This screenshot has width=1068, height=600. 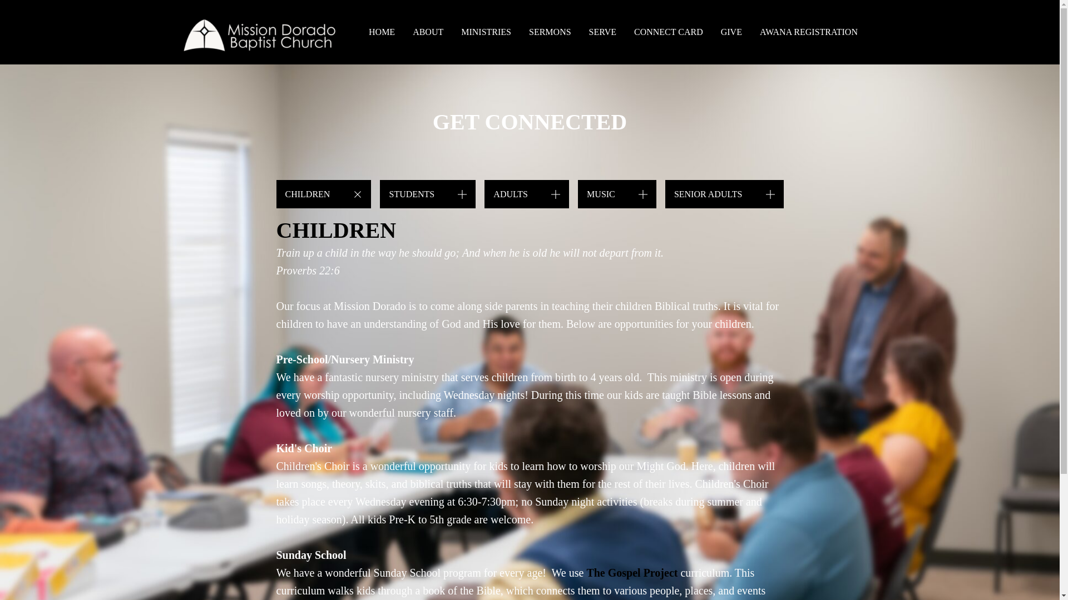 What do you see at coordinates (382, 32) in the screenshot?
I see `HOME` at bounding box center [382, 32].